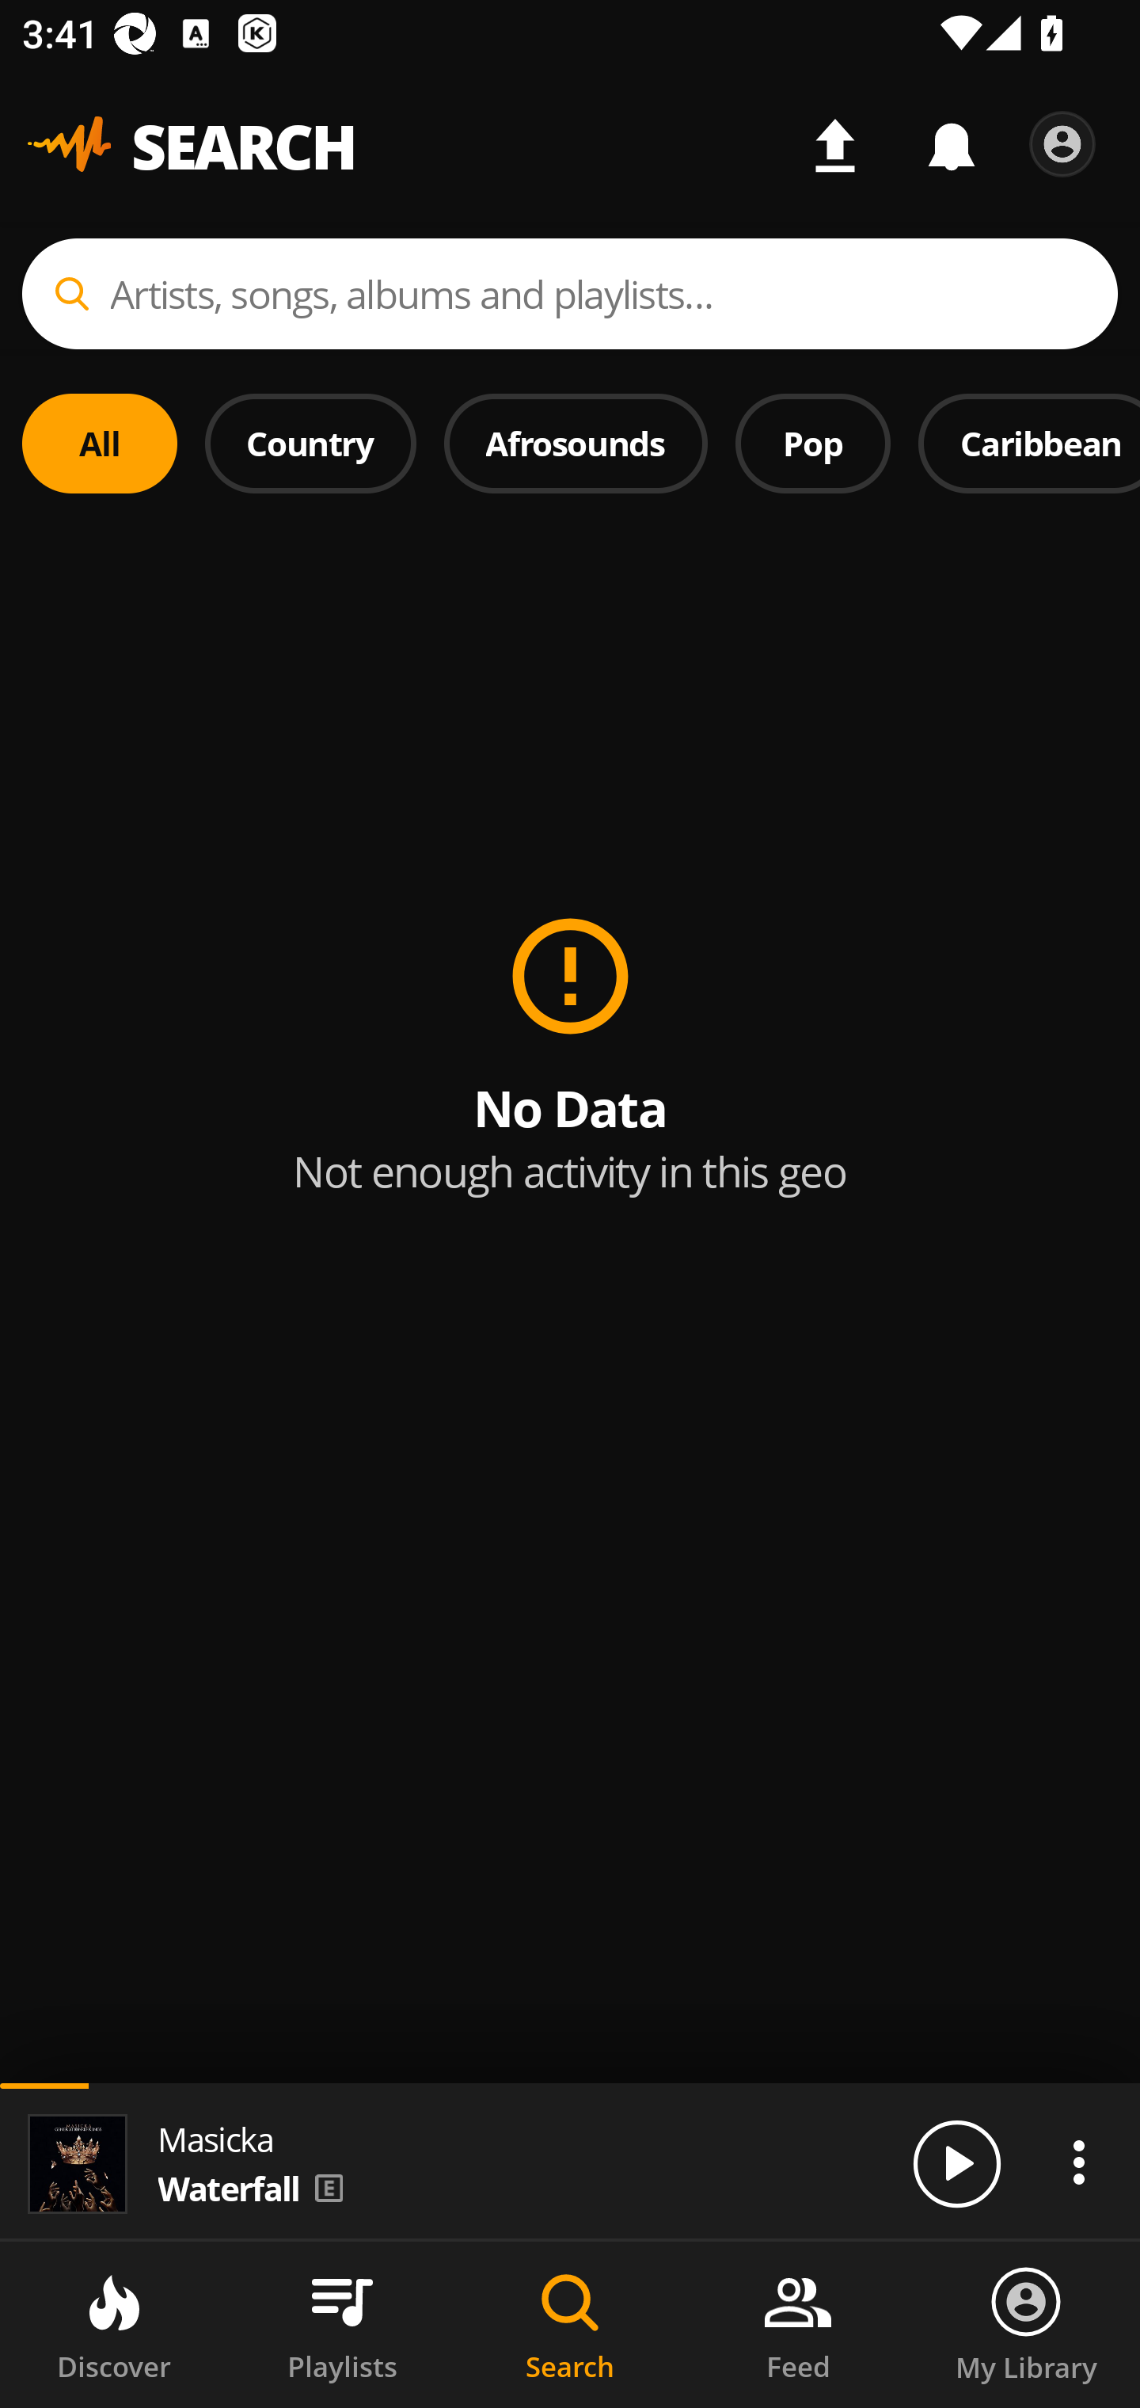 This screenshot has height=2408, width=1140. What do you see at coordinates (342, 2325) in the screenshot?
I see `Playlists` at bounding box center [342, 2325].